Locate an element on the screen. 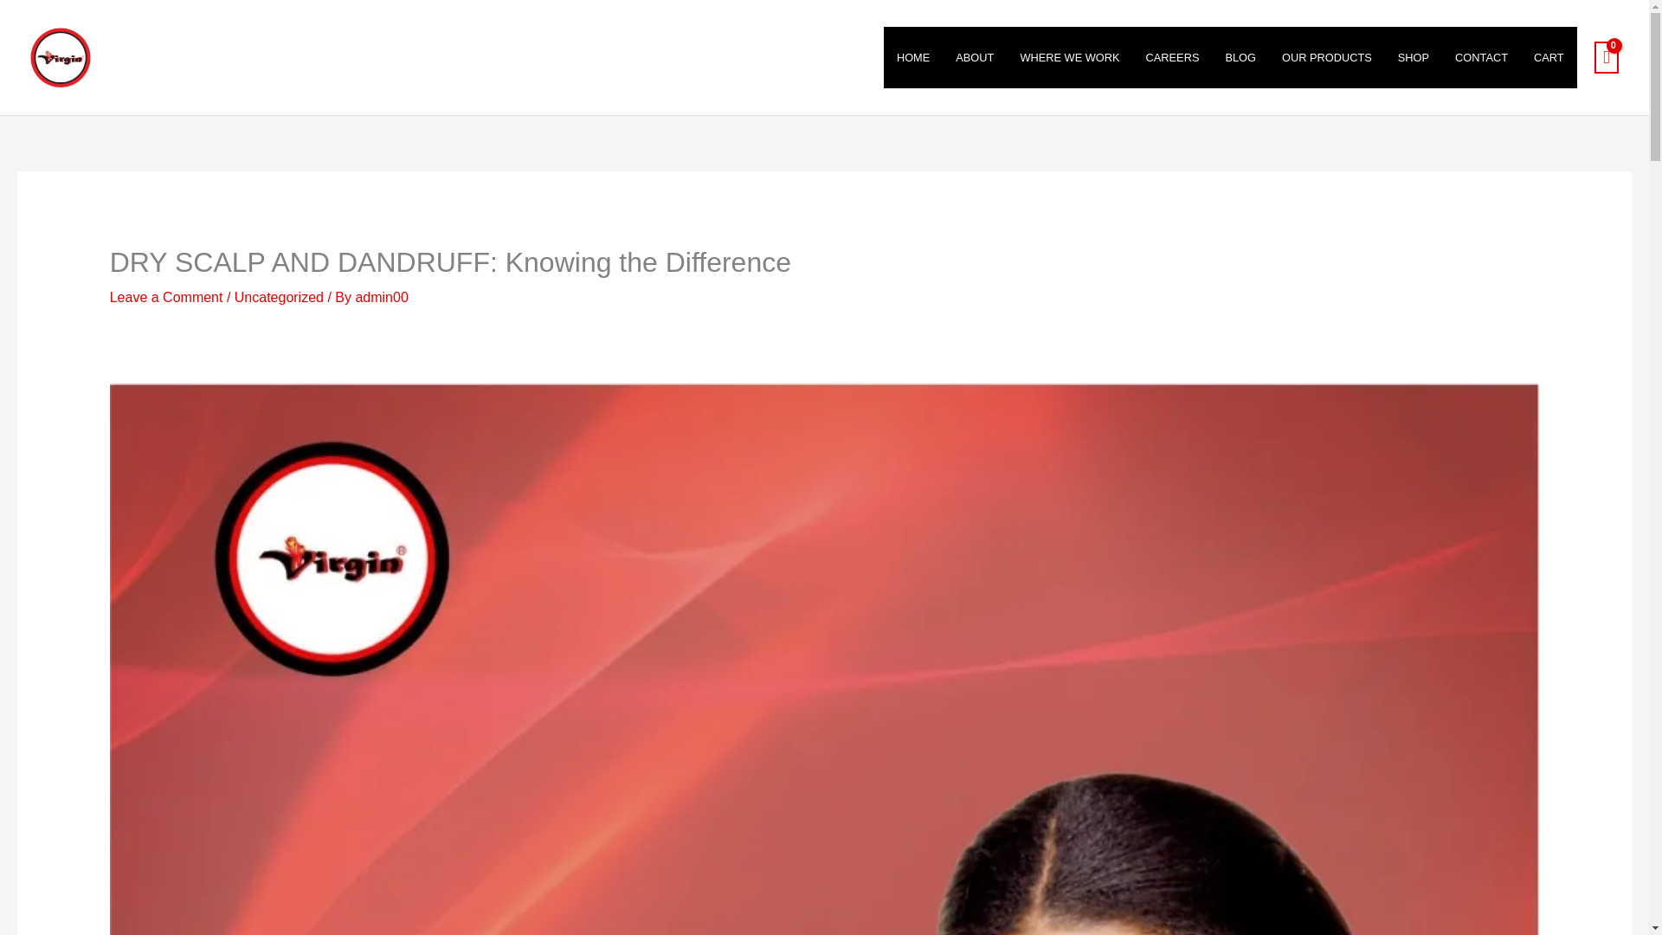 The height and width of the screenshot is (935, 1662). HOME is located at coordinates (912, 57).